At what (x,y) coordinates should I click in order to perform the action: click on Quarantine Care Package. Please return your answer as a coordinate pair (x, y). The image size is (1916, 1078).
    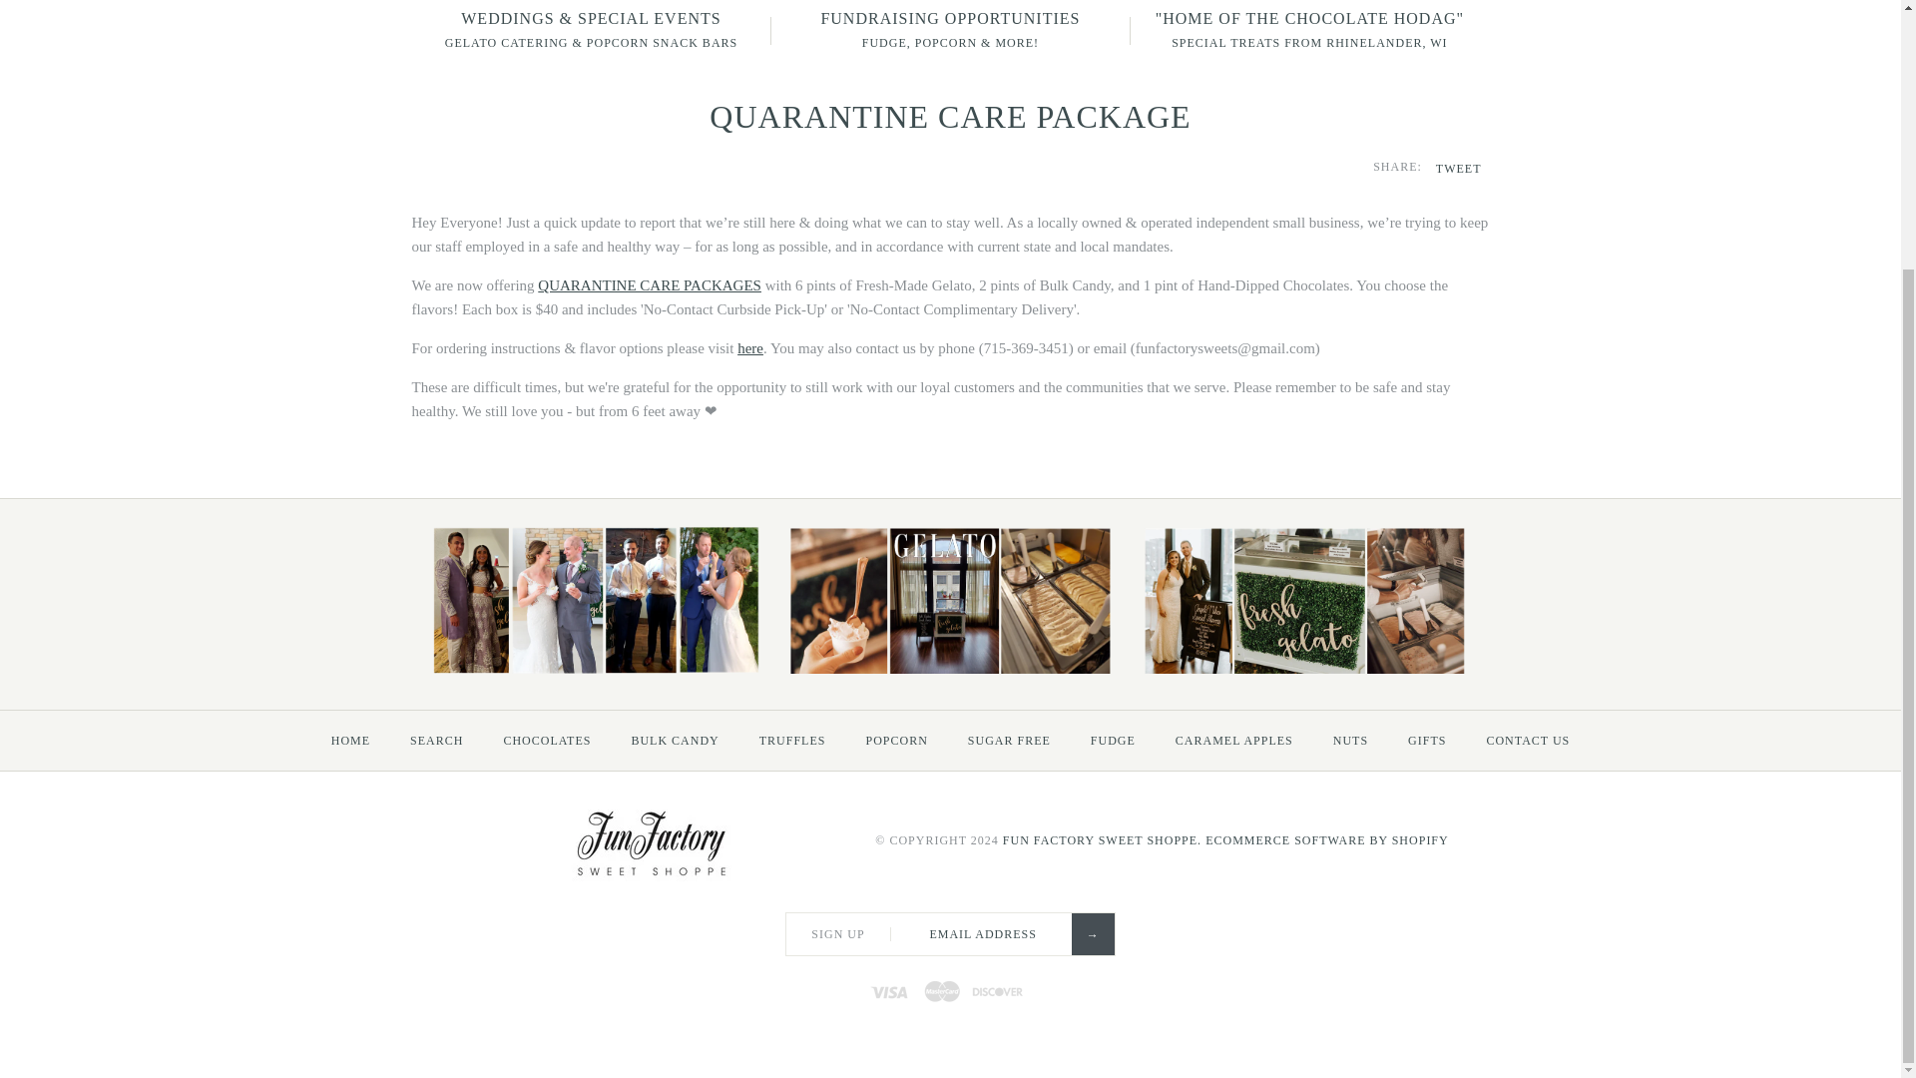
    Looking at the image, I should click on (750, 348).